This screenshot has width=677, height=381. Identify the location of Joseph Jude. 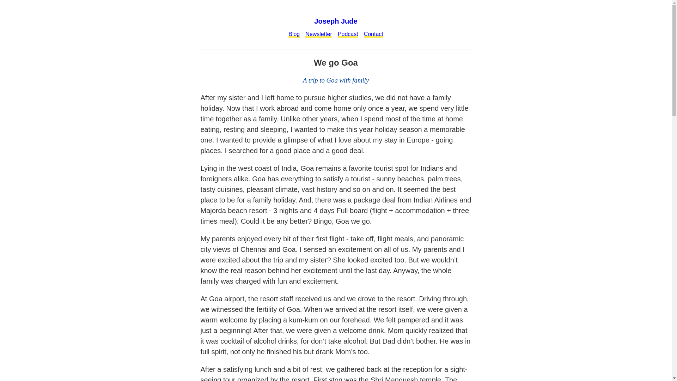
(335, 27).